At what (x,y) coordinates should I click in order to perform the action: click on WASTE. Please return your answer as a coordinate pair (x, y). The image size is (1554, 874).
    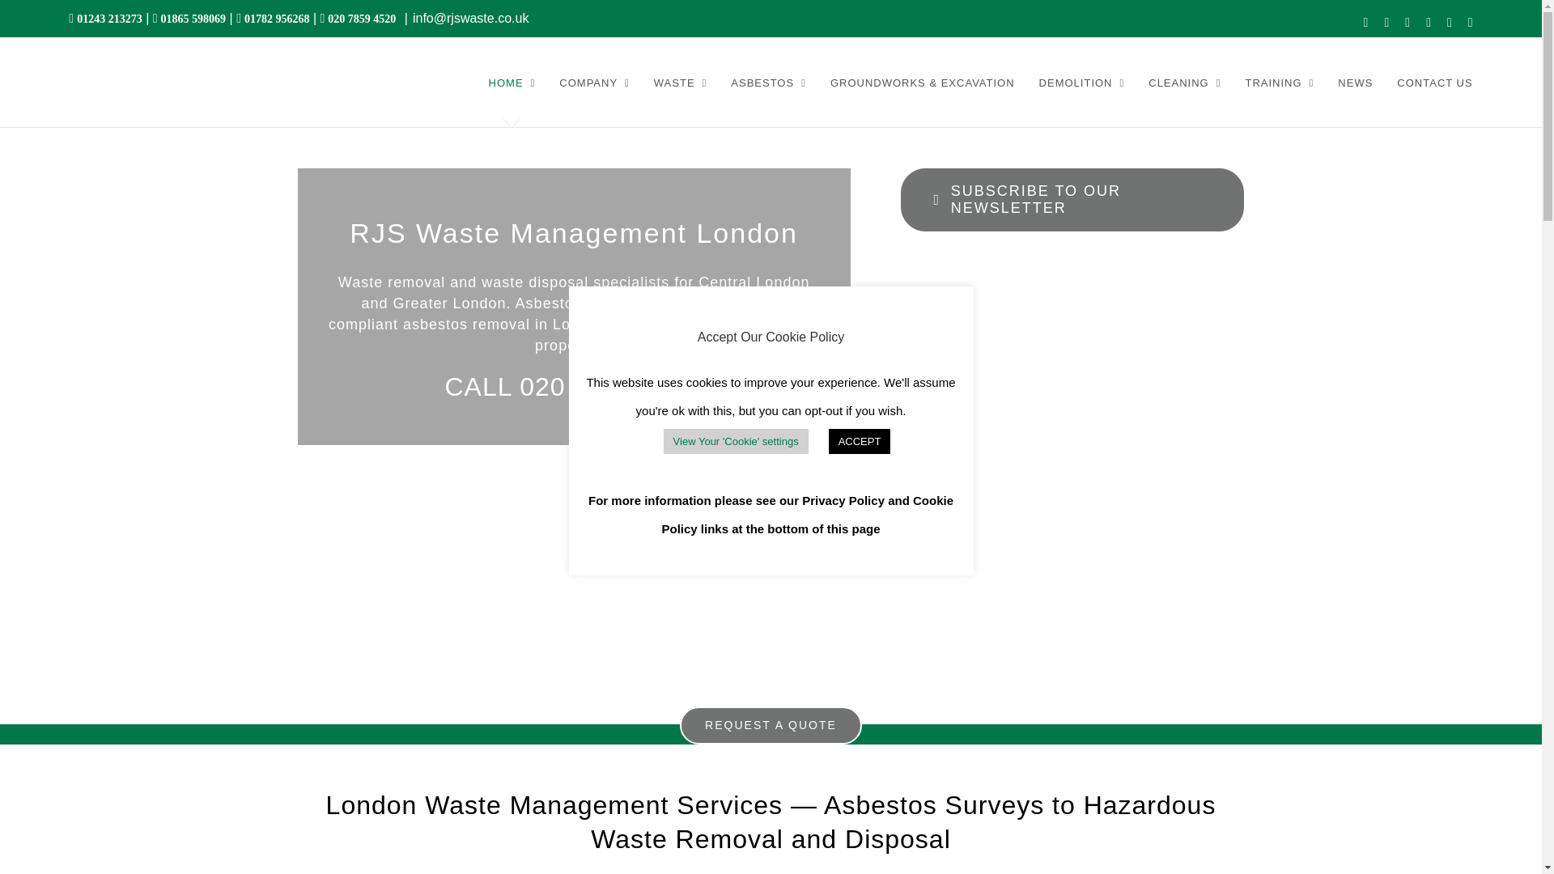
    Looking at the image, I should click on (680, 83).